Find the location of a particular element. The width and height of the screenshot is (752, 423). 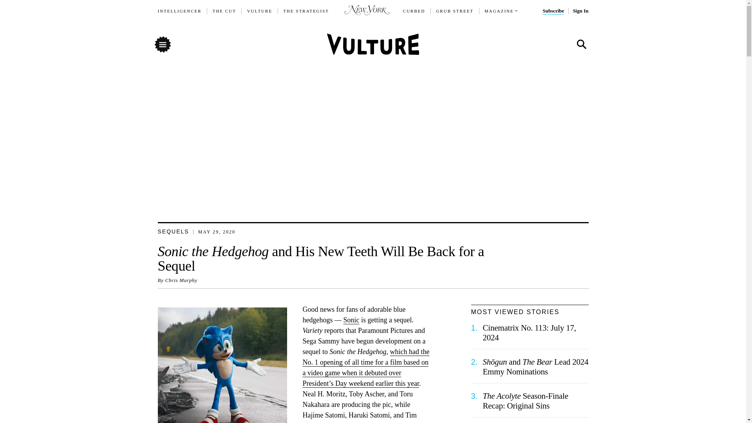

VULTURE is located at coordinates (260, 11).